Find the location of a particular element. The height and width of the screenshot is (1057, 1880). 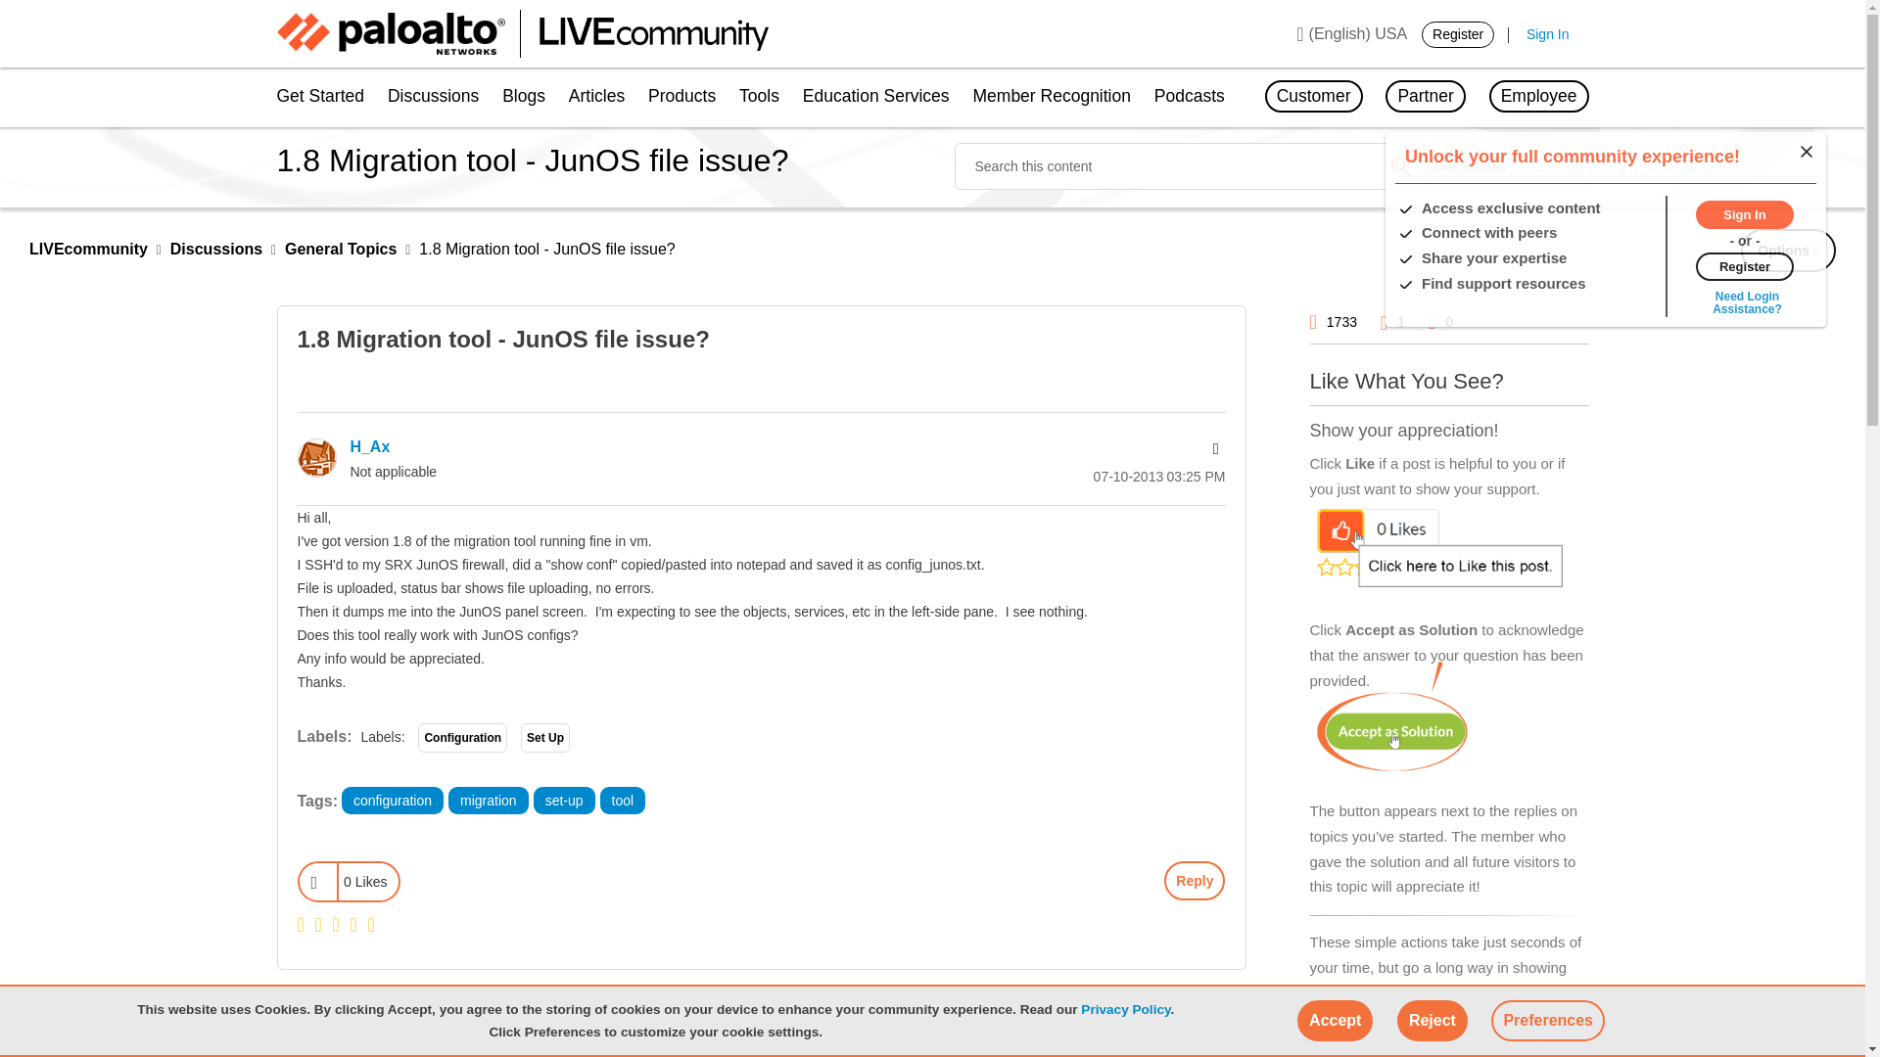

Sign In is located at coordinates (1548, 34).